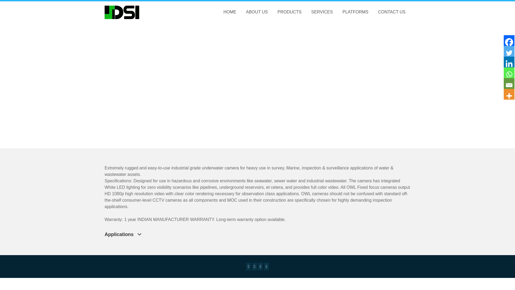 The height and width of the screenshot is (290, 515). I want to click on Products, so click(289, 12).